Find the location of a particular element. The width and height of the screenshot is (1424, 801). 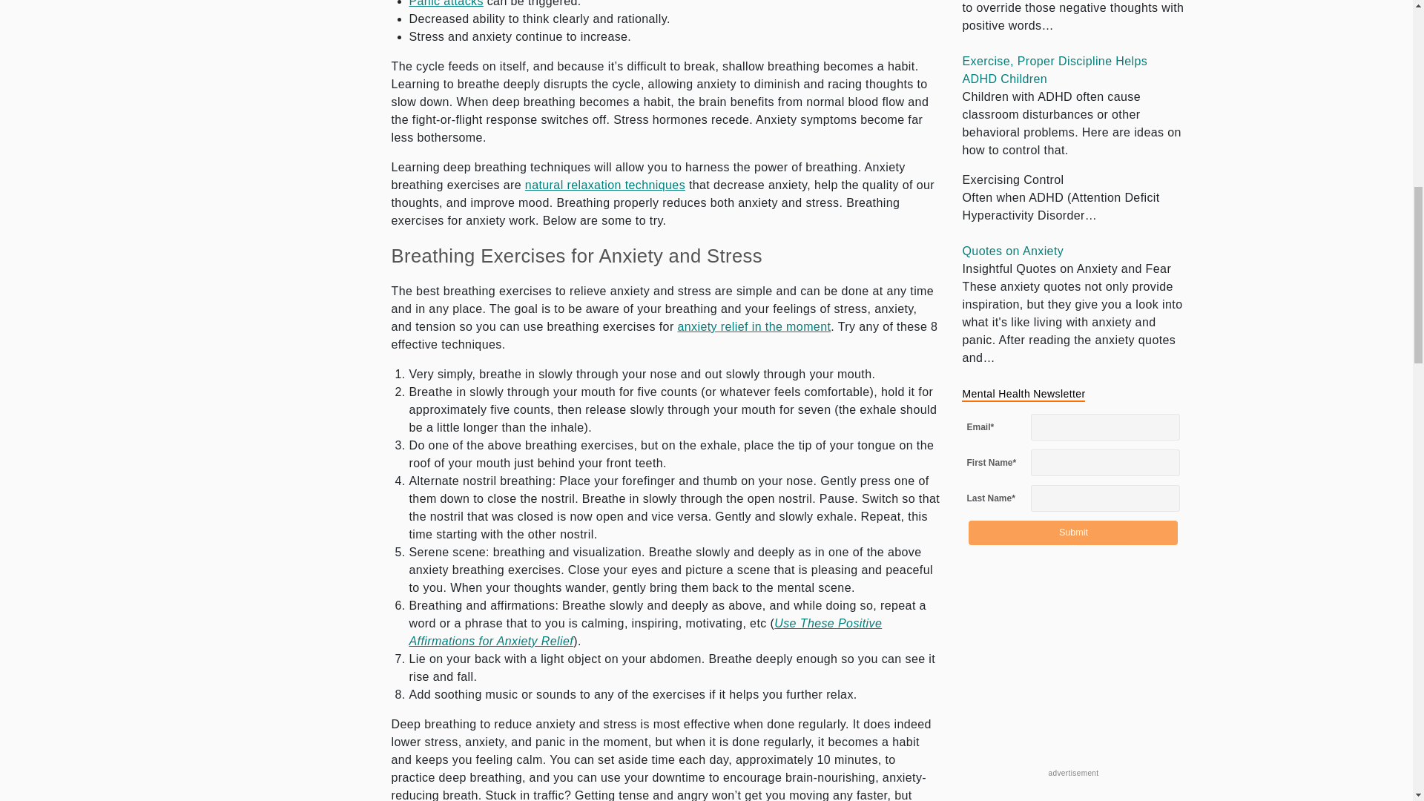

Use These Positive Affirmations for Anxiety Relief is located at coordinates (646, 632).